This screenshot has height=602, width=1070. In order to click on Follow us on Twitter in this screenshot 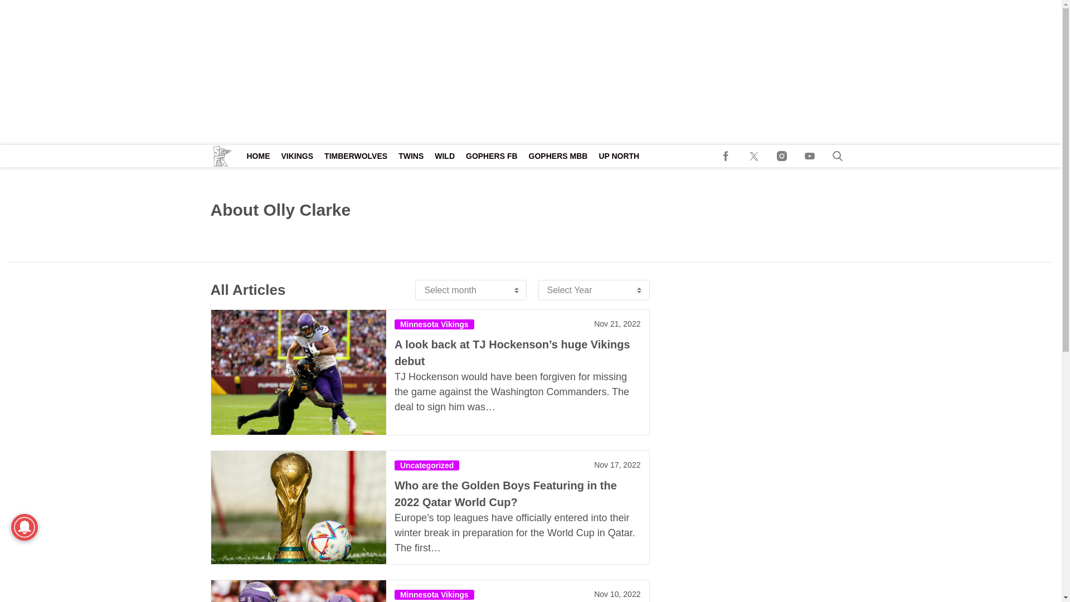, I will do `click(754, 156)`.